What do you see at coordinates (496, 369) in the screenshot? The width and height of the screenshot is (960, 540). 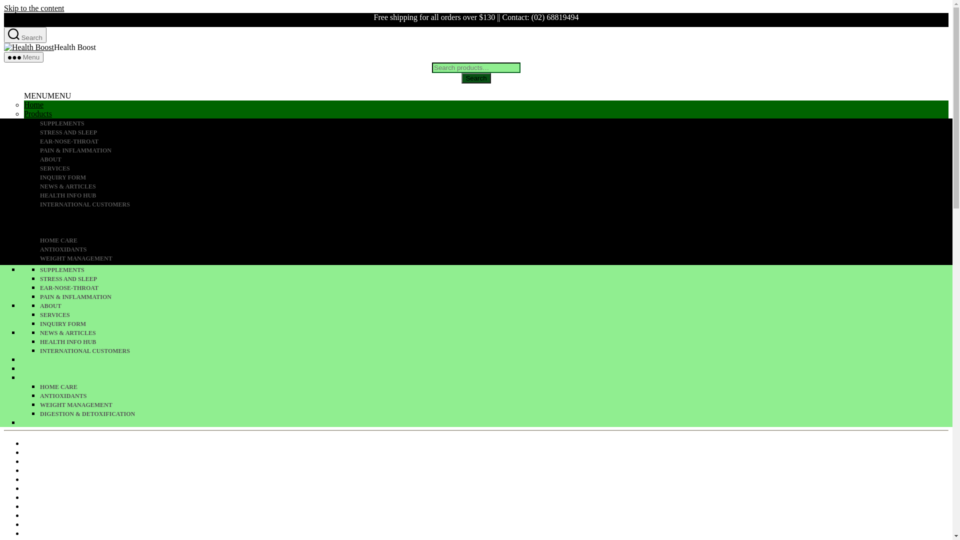 I see `PERSONAL CARE` at bounding box center [496, 369].